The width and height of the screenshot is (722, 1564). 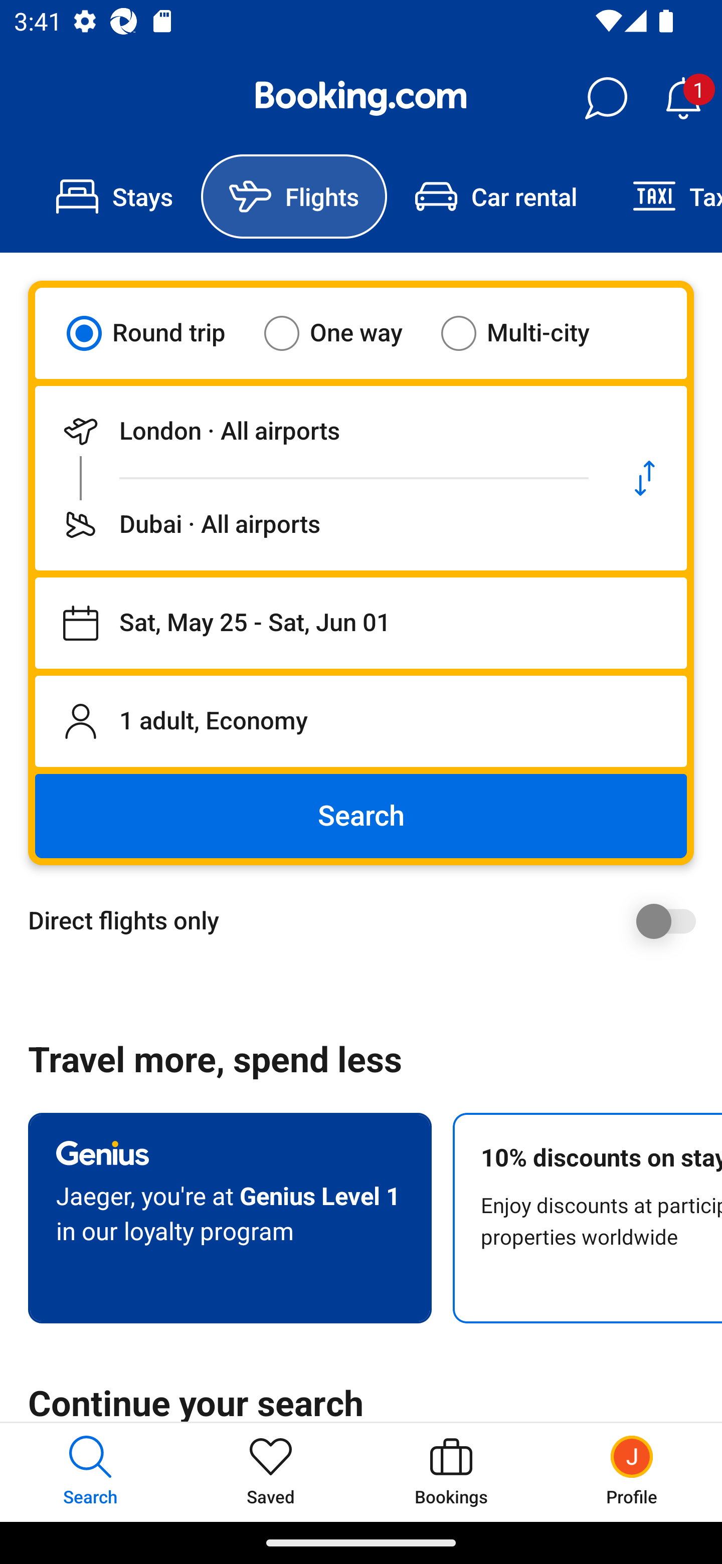 I want to click on One way, so click(x=345, y=333).